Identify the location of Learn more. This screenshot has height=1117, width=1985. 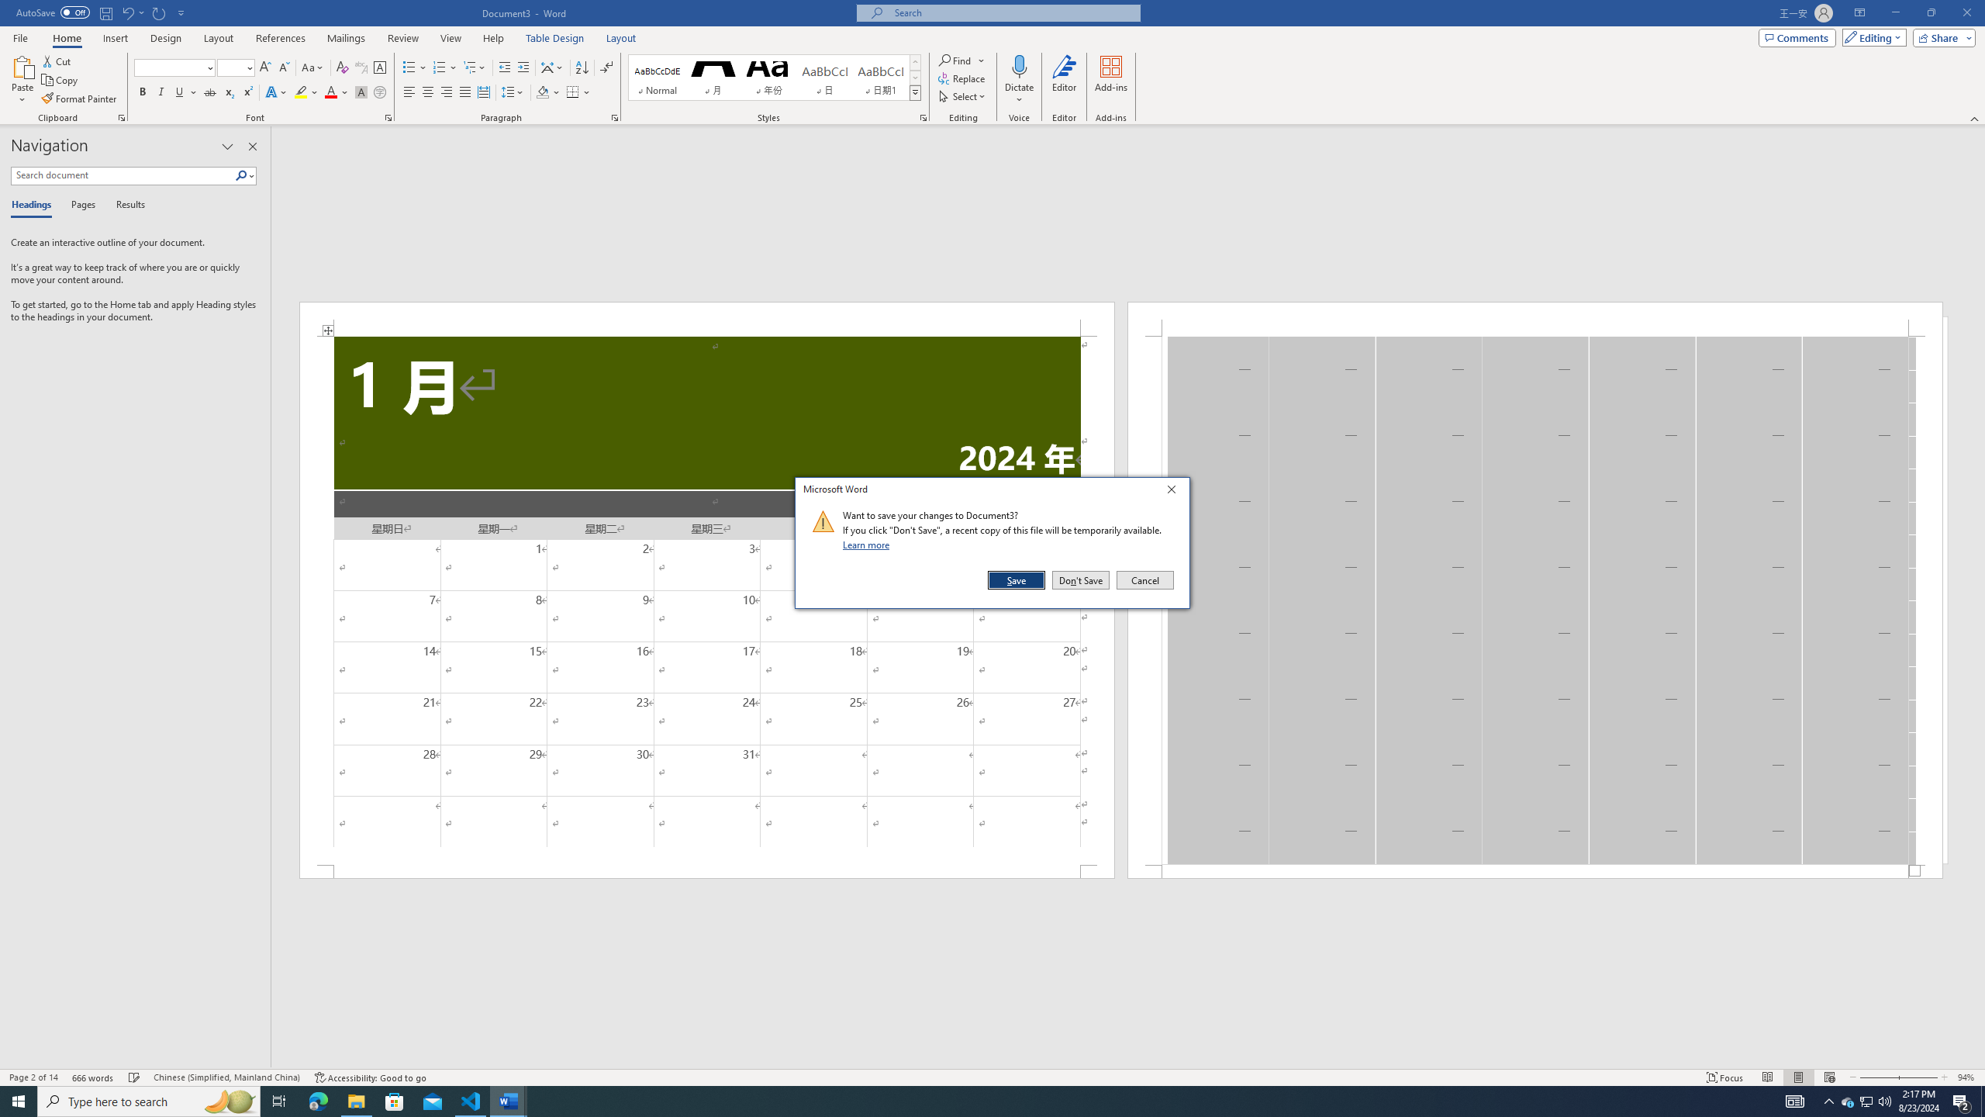
(868, 545).